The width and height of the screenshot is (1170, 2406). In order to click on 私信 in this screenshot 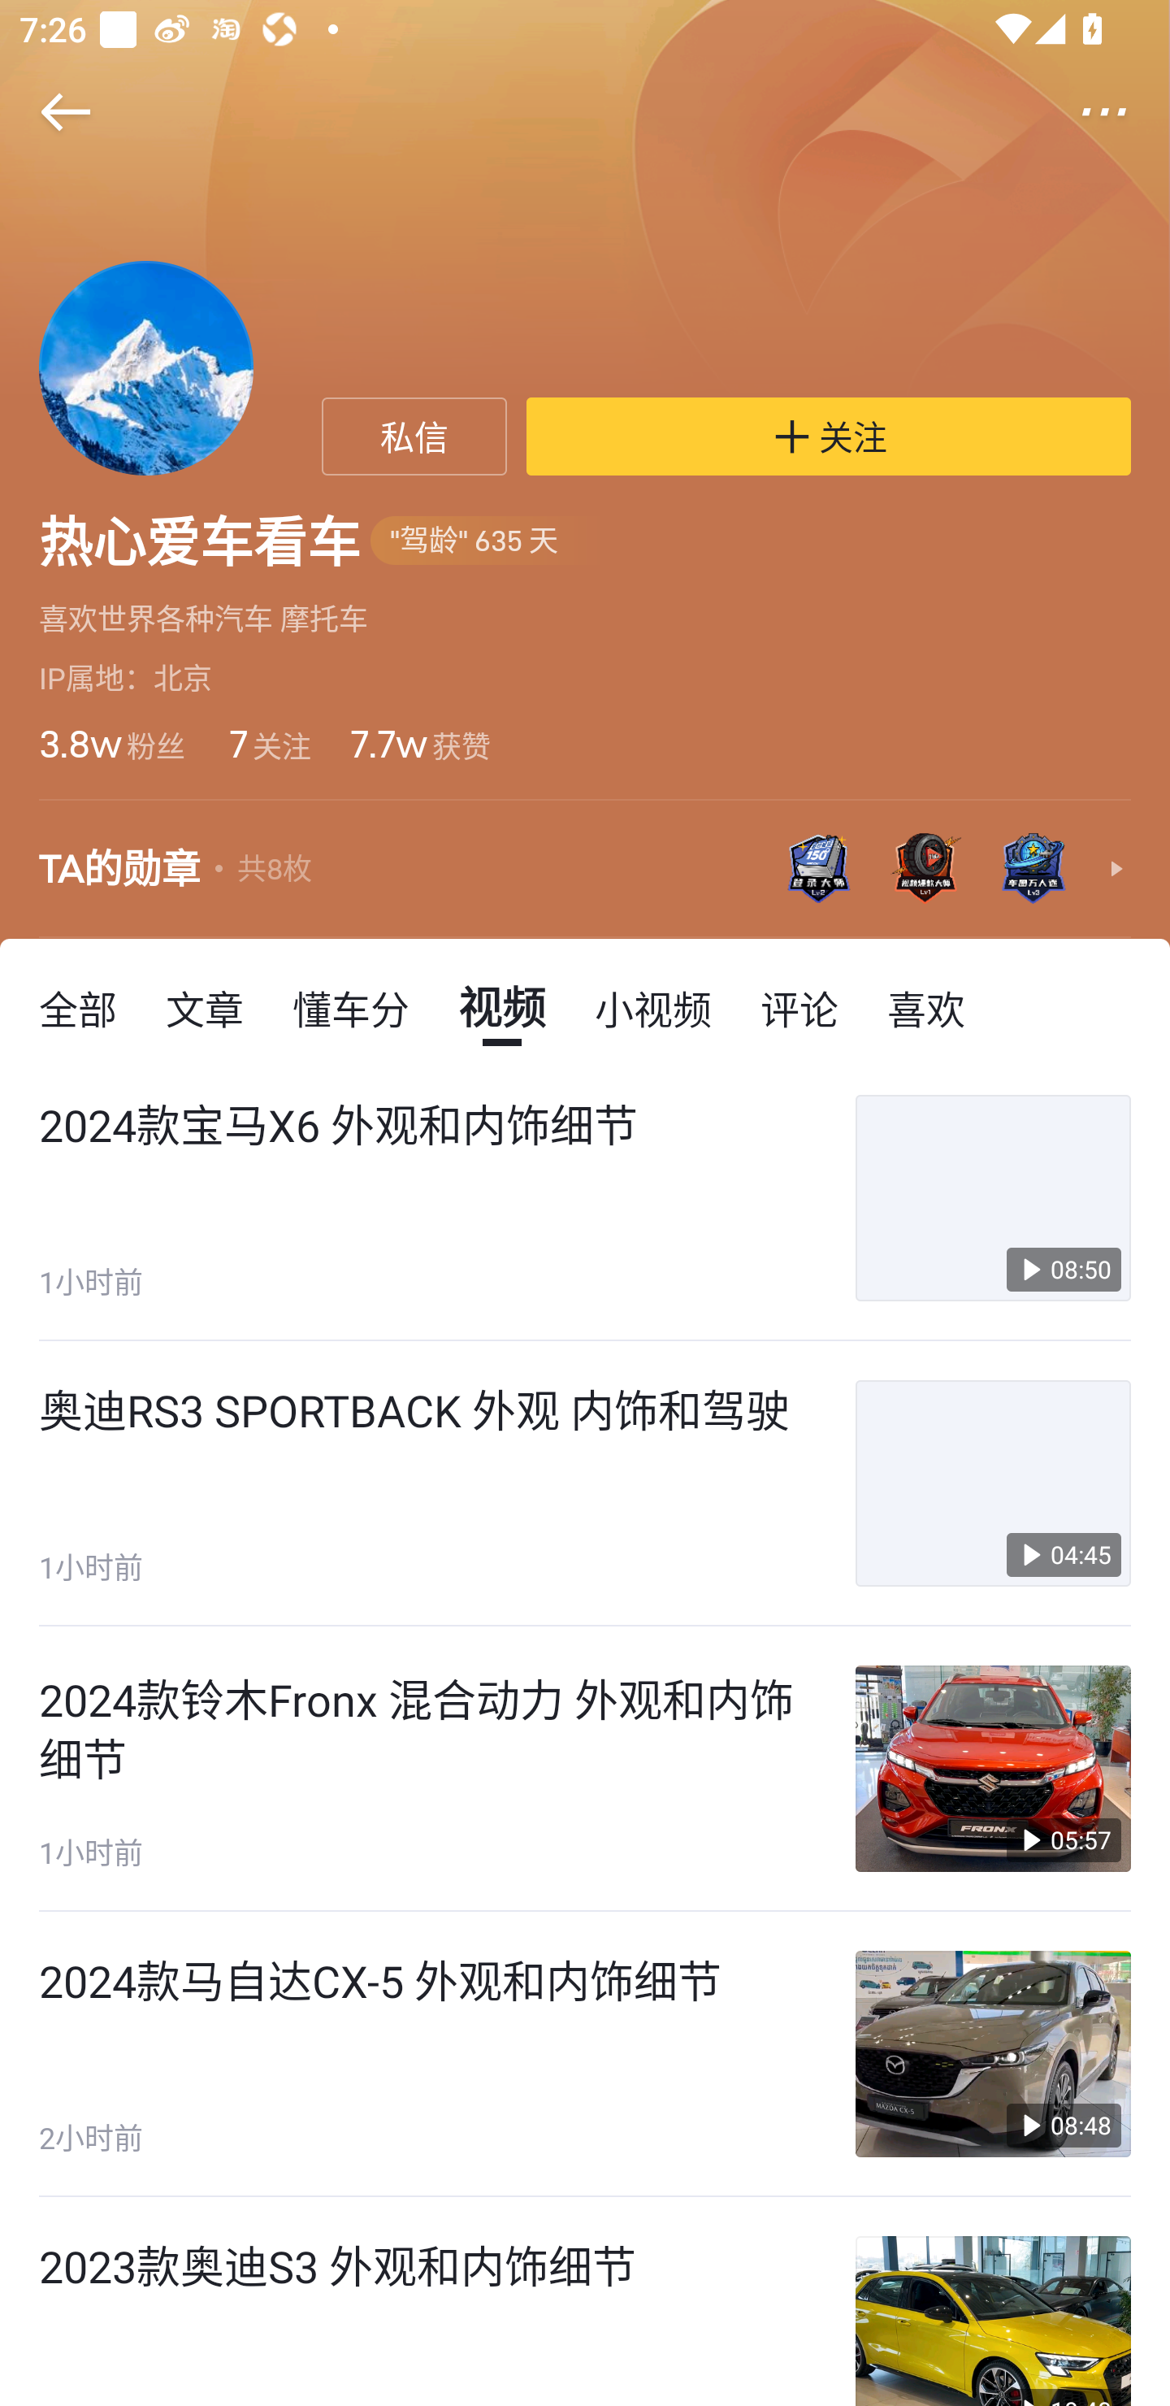, I will do `click(414, 436)`.